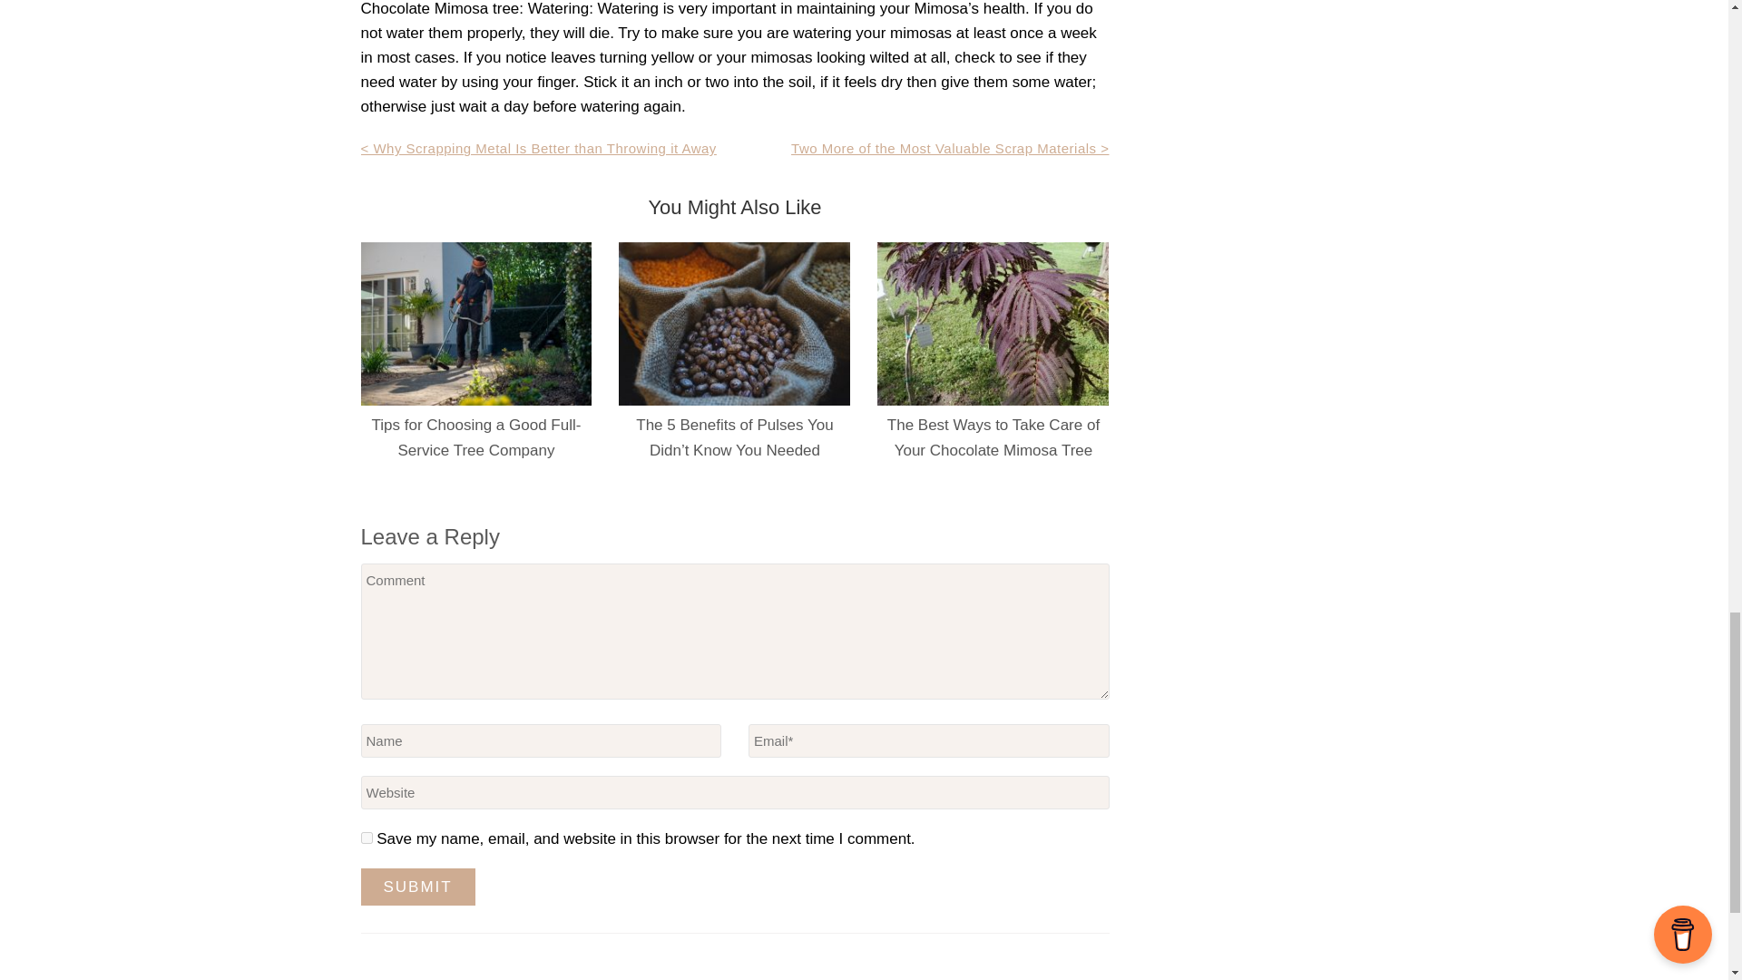 The image size is (1742, 980). I want to click on Submit, so click(417, 886).